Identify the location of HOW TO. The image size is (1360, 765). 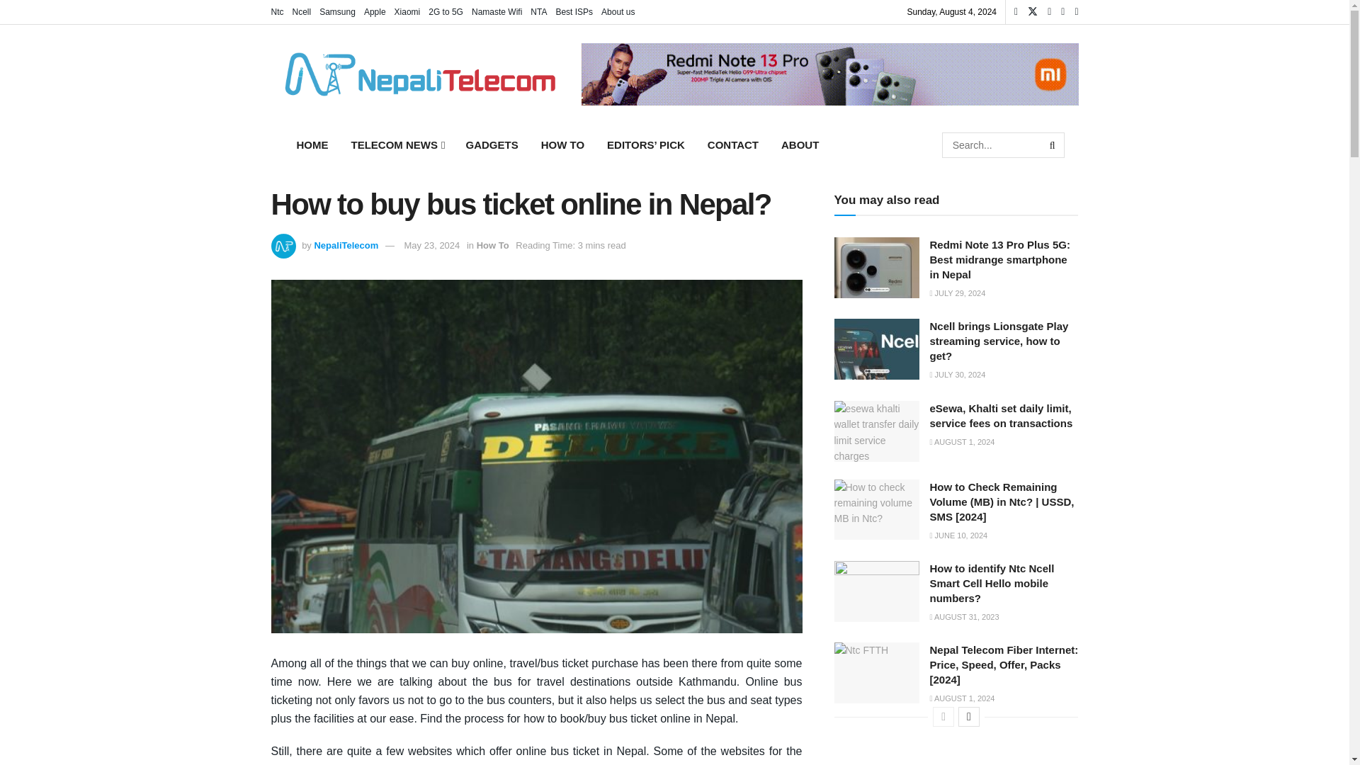
(562, 144).